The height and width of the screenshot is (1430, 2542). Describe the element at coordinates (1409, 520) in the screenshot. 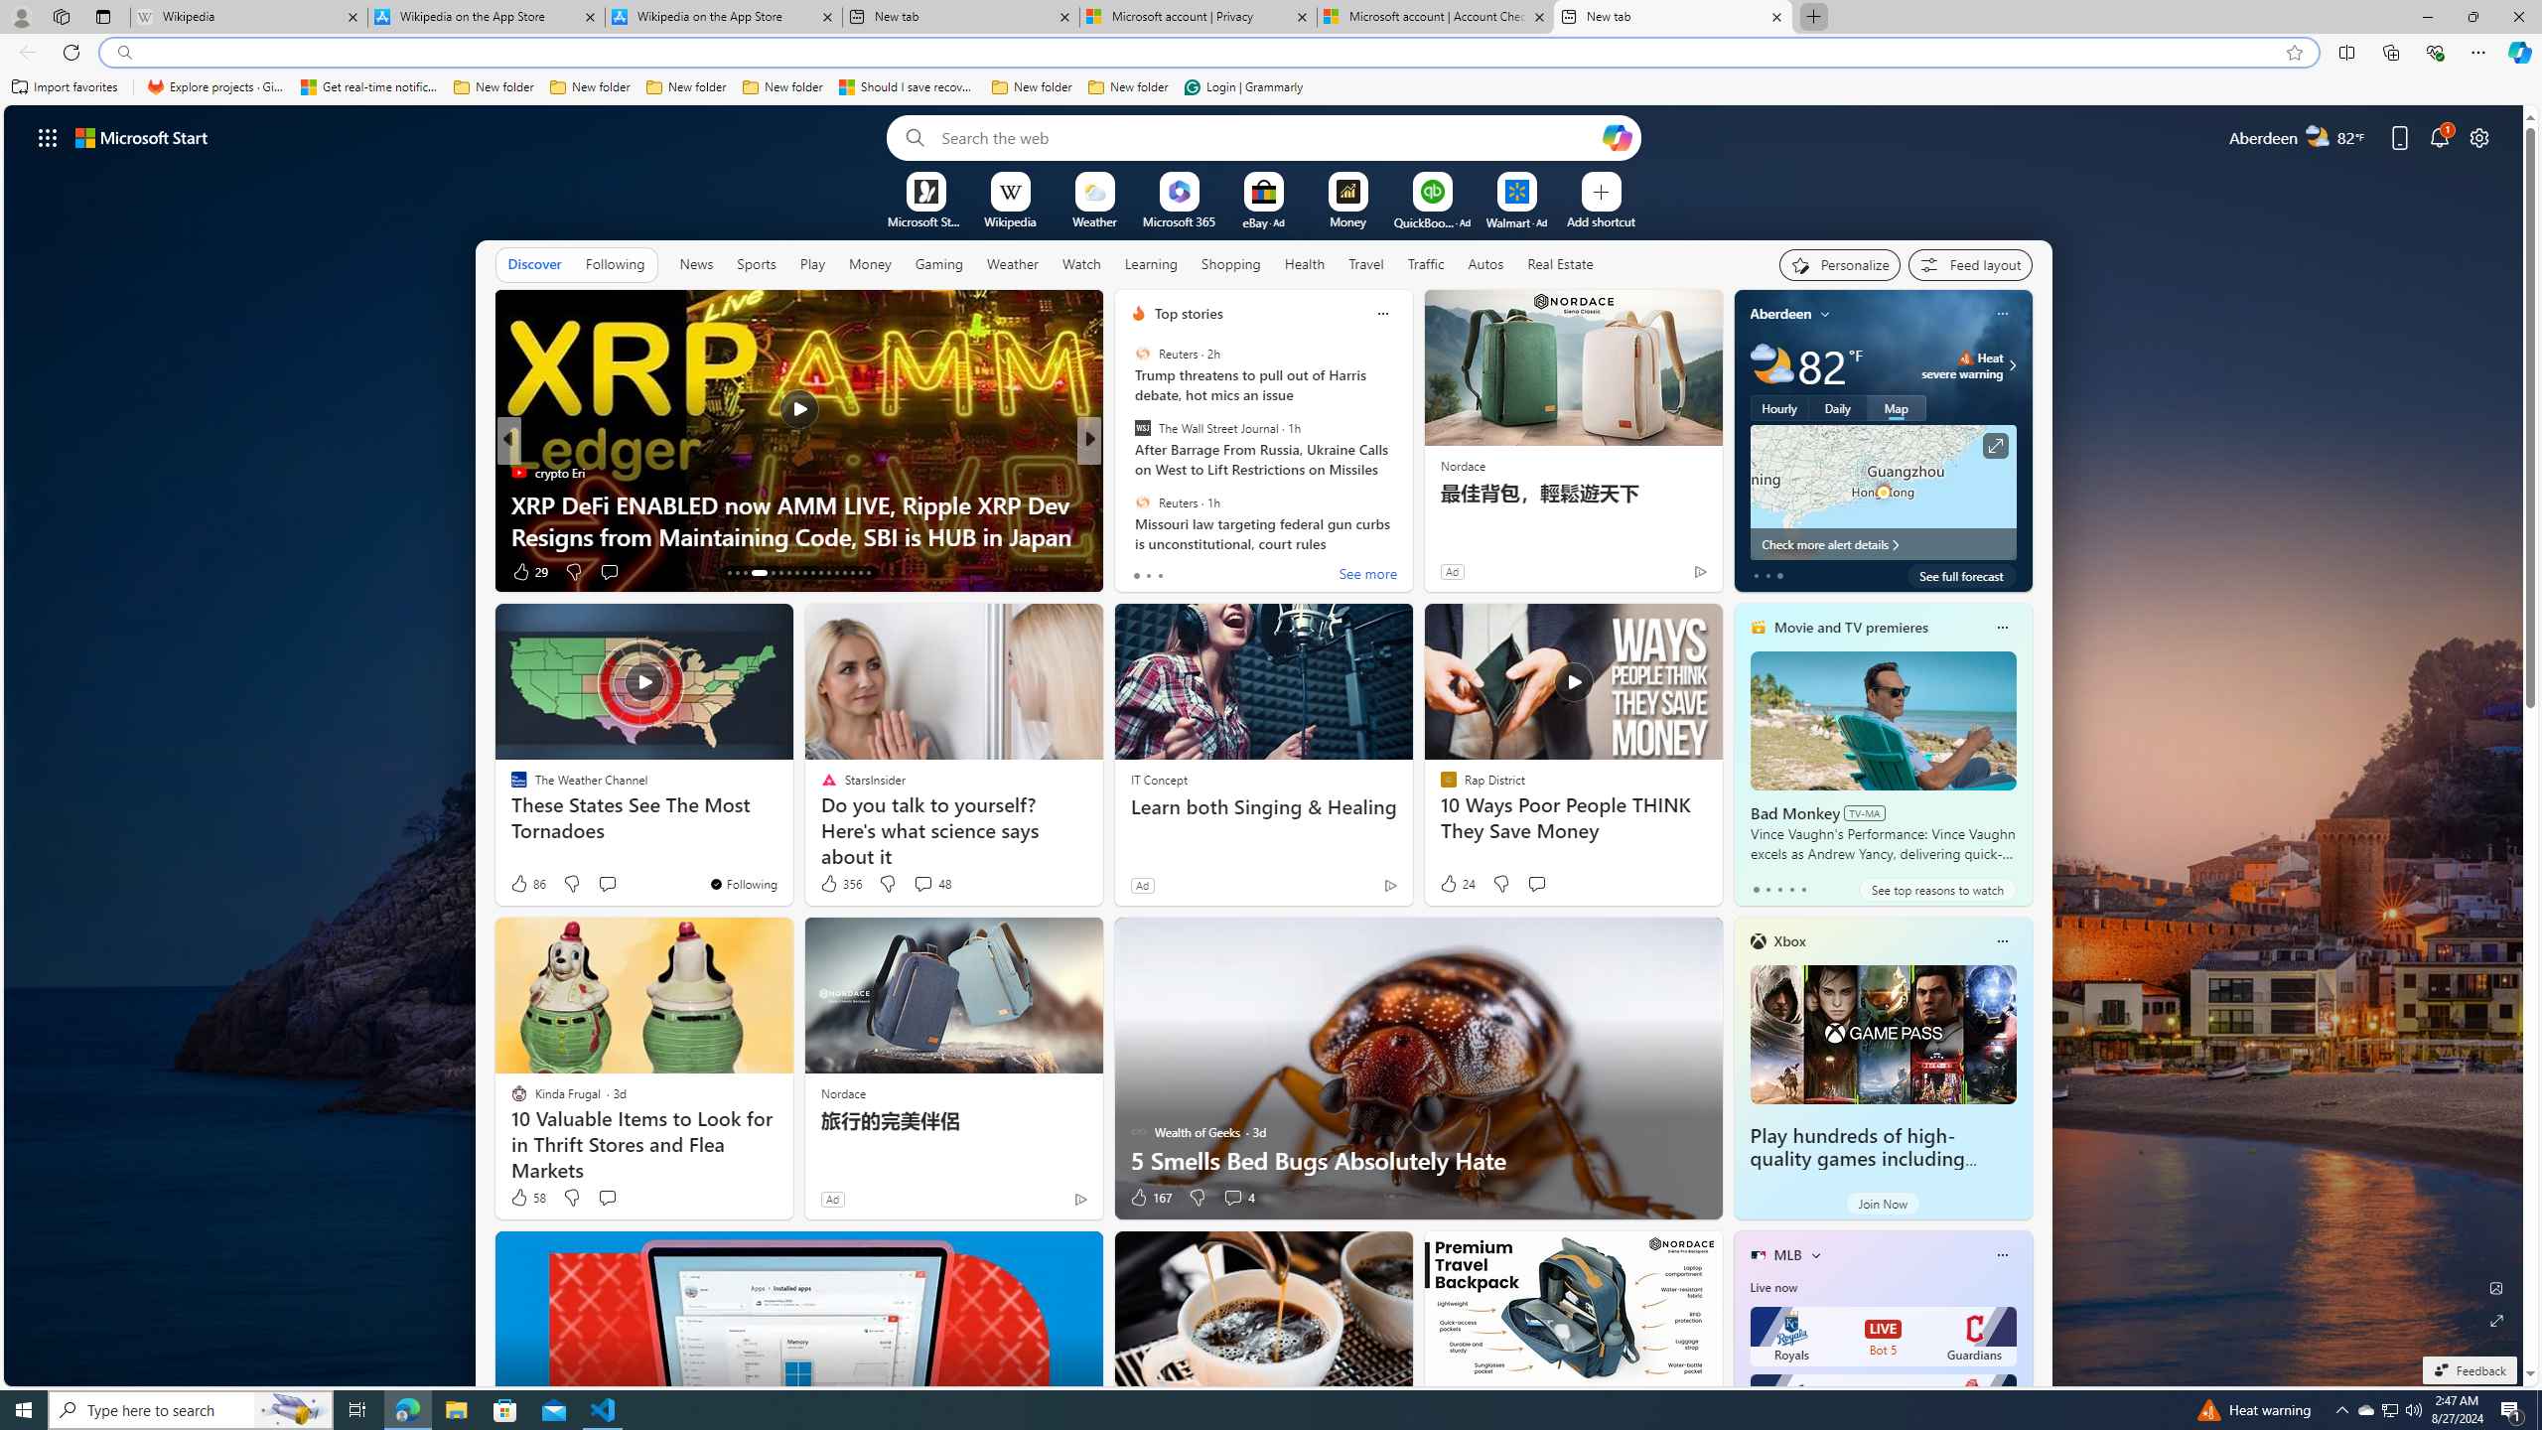

I see `How to Replace File Explorer As the Default on Windows` at that location.